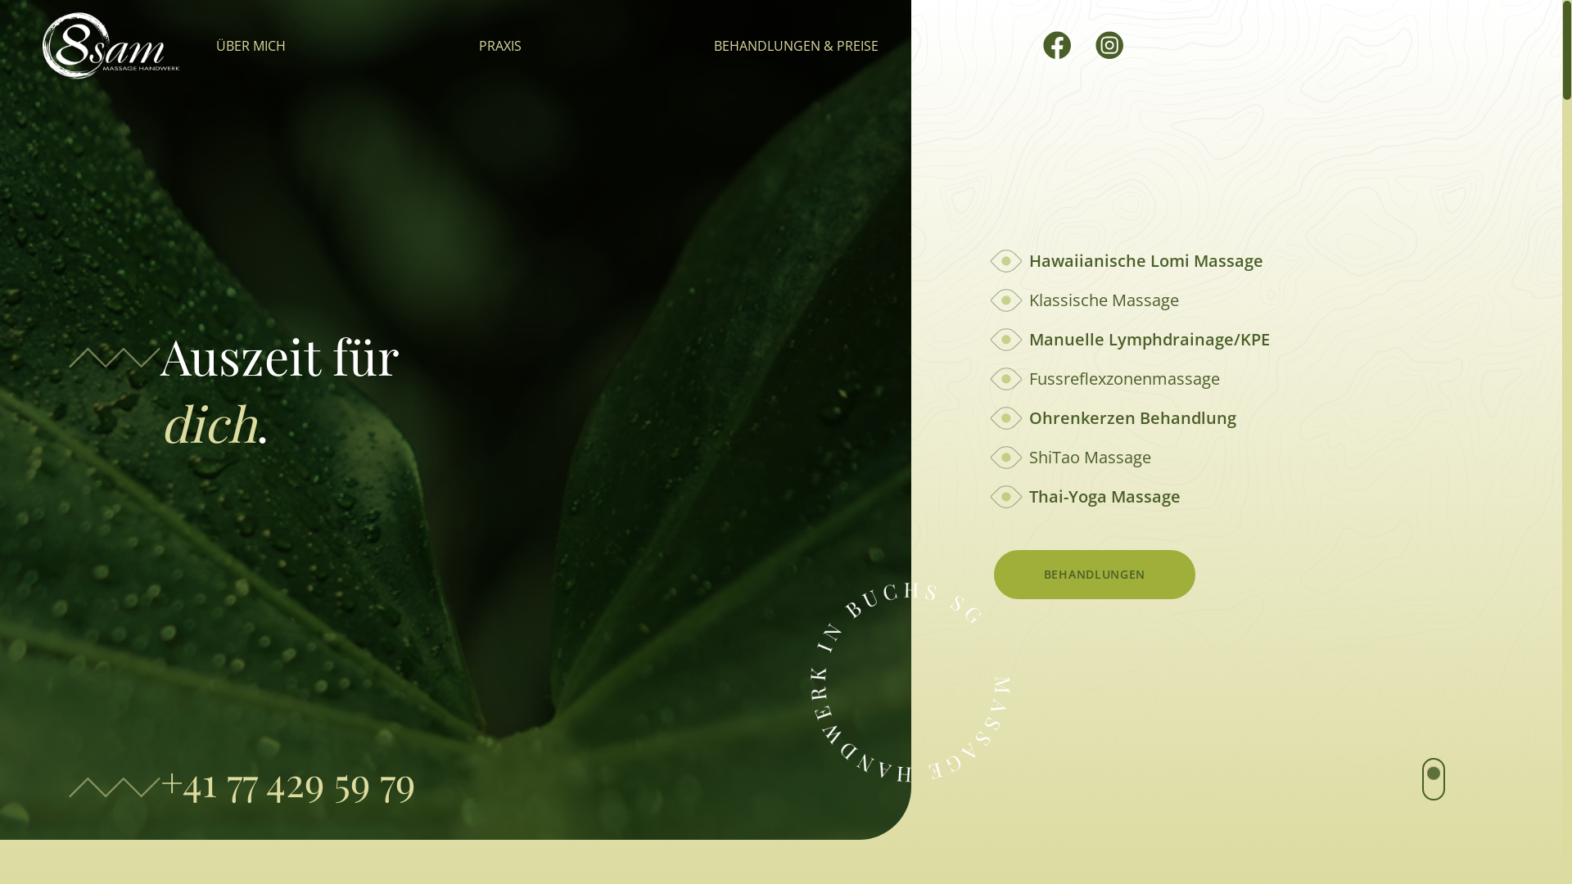 The width and height of the screenshot is (1572, 884). Describe the element at coordinates (796, 46) in the screenshot. I see `BEHANDLUNGEN & PREISE` at that location.